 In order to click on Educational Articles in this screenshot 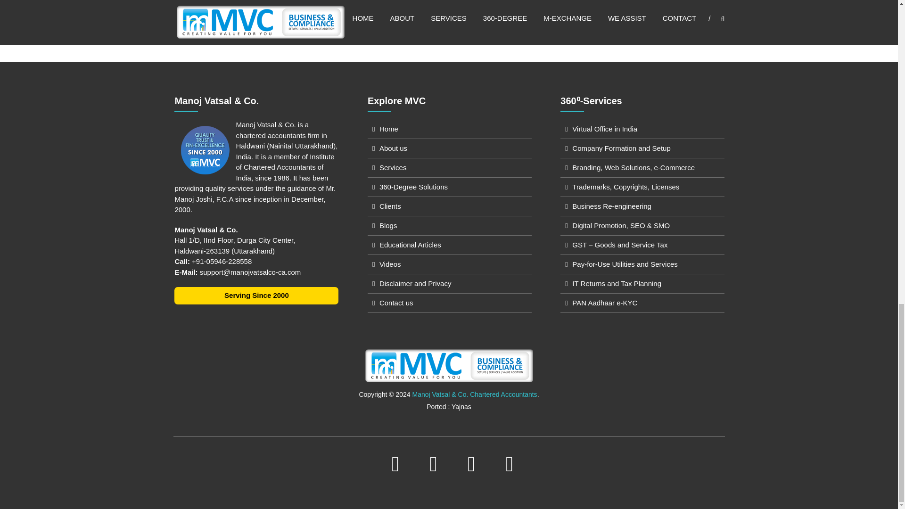, I will do `click(410, 245)`.